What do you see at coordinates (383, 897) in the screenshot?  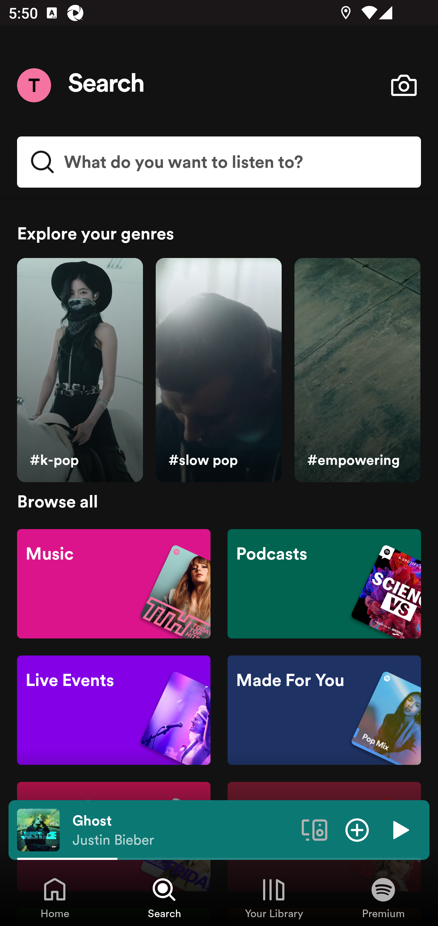 I see `Premium, Tab 4 of 4 Premium Premium` at bounding box center [383, 897].